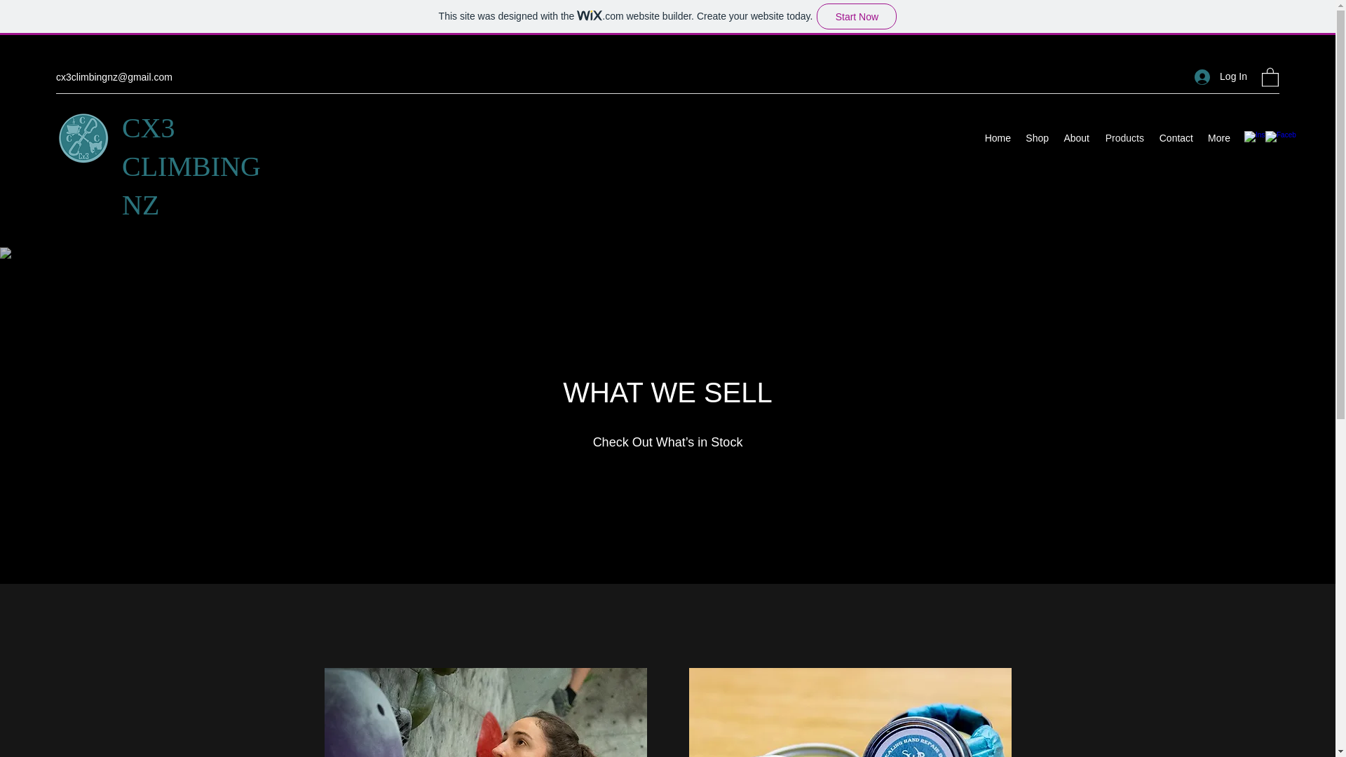 The height and width of the screenshot is (757, 1346). What do you see at coordinates (1075, 137) in the screenshot?
I see `About` at bounding box center [1075, 137].